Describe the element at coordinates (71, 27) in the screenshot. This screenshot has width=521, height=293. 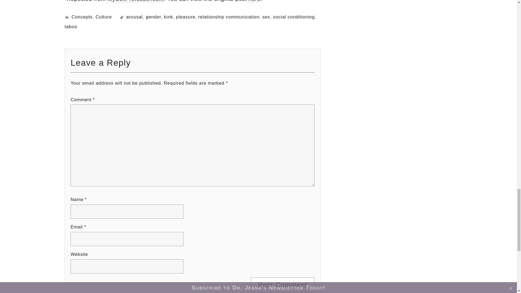
I see `taboo` at that location.